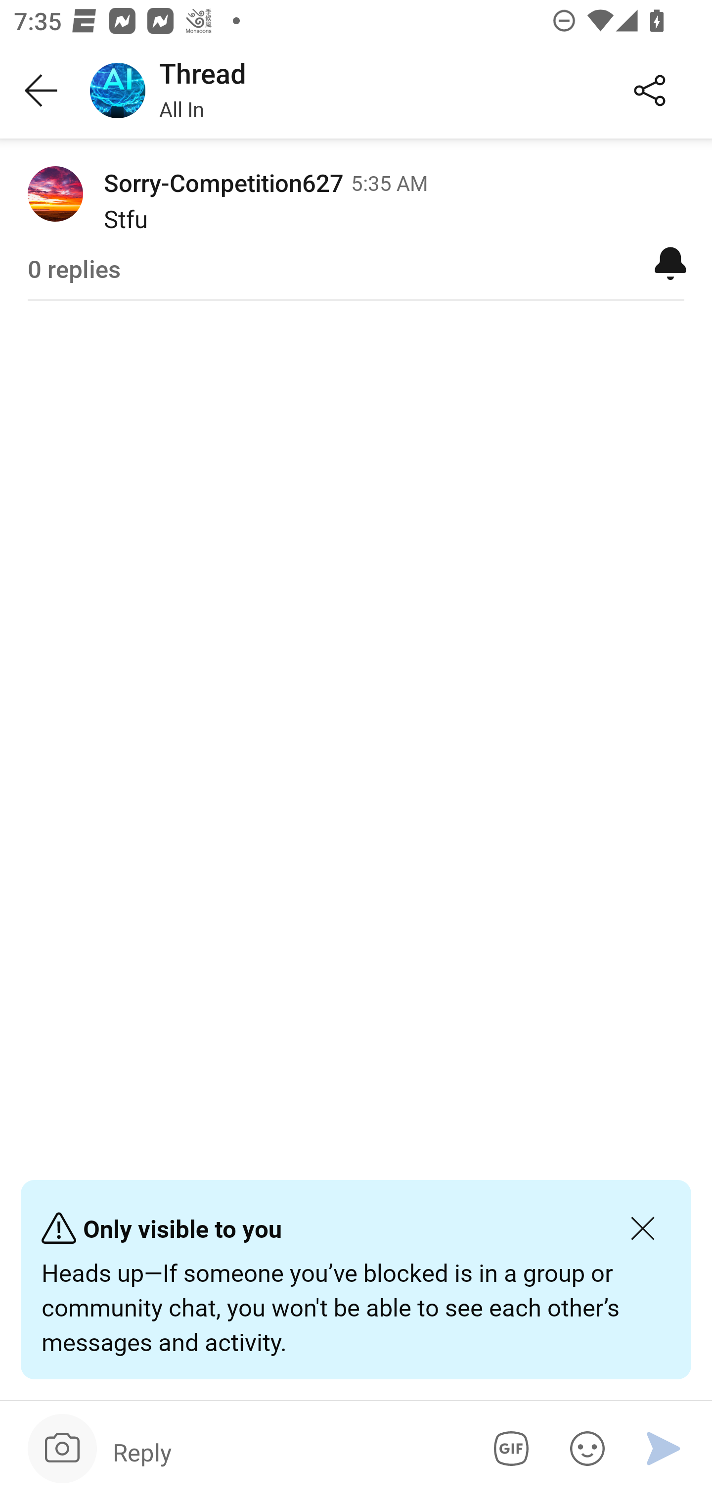  What do you see at coordinates (664, 1449) in the screenshot?
I see `Send message` at bounding box center [664, 1449].